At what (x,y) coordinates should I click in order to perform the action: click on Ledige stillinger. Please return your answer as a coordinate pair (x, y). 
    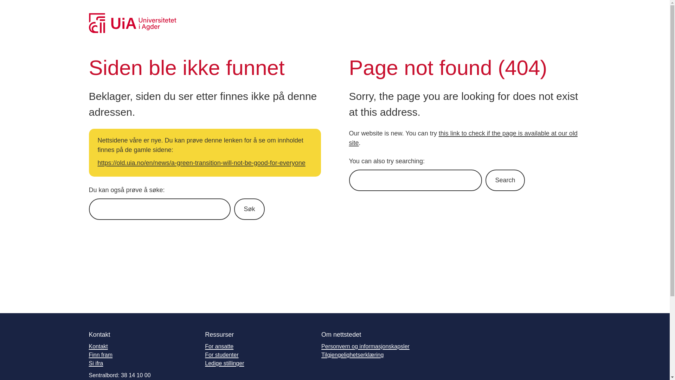
    Looking at the image, I should click on (224, 363).